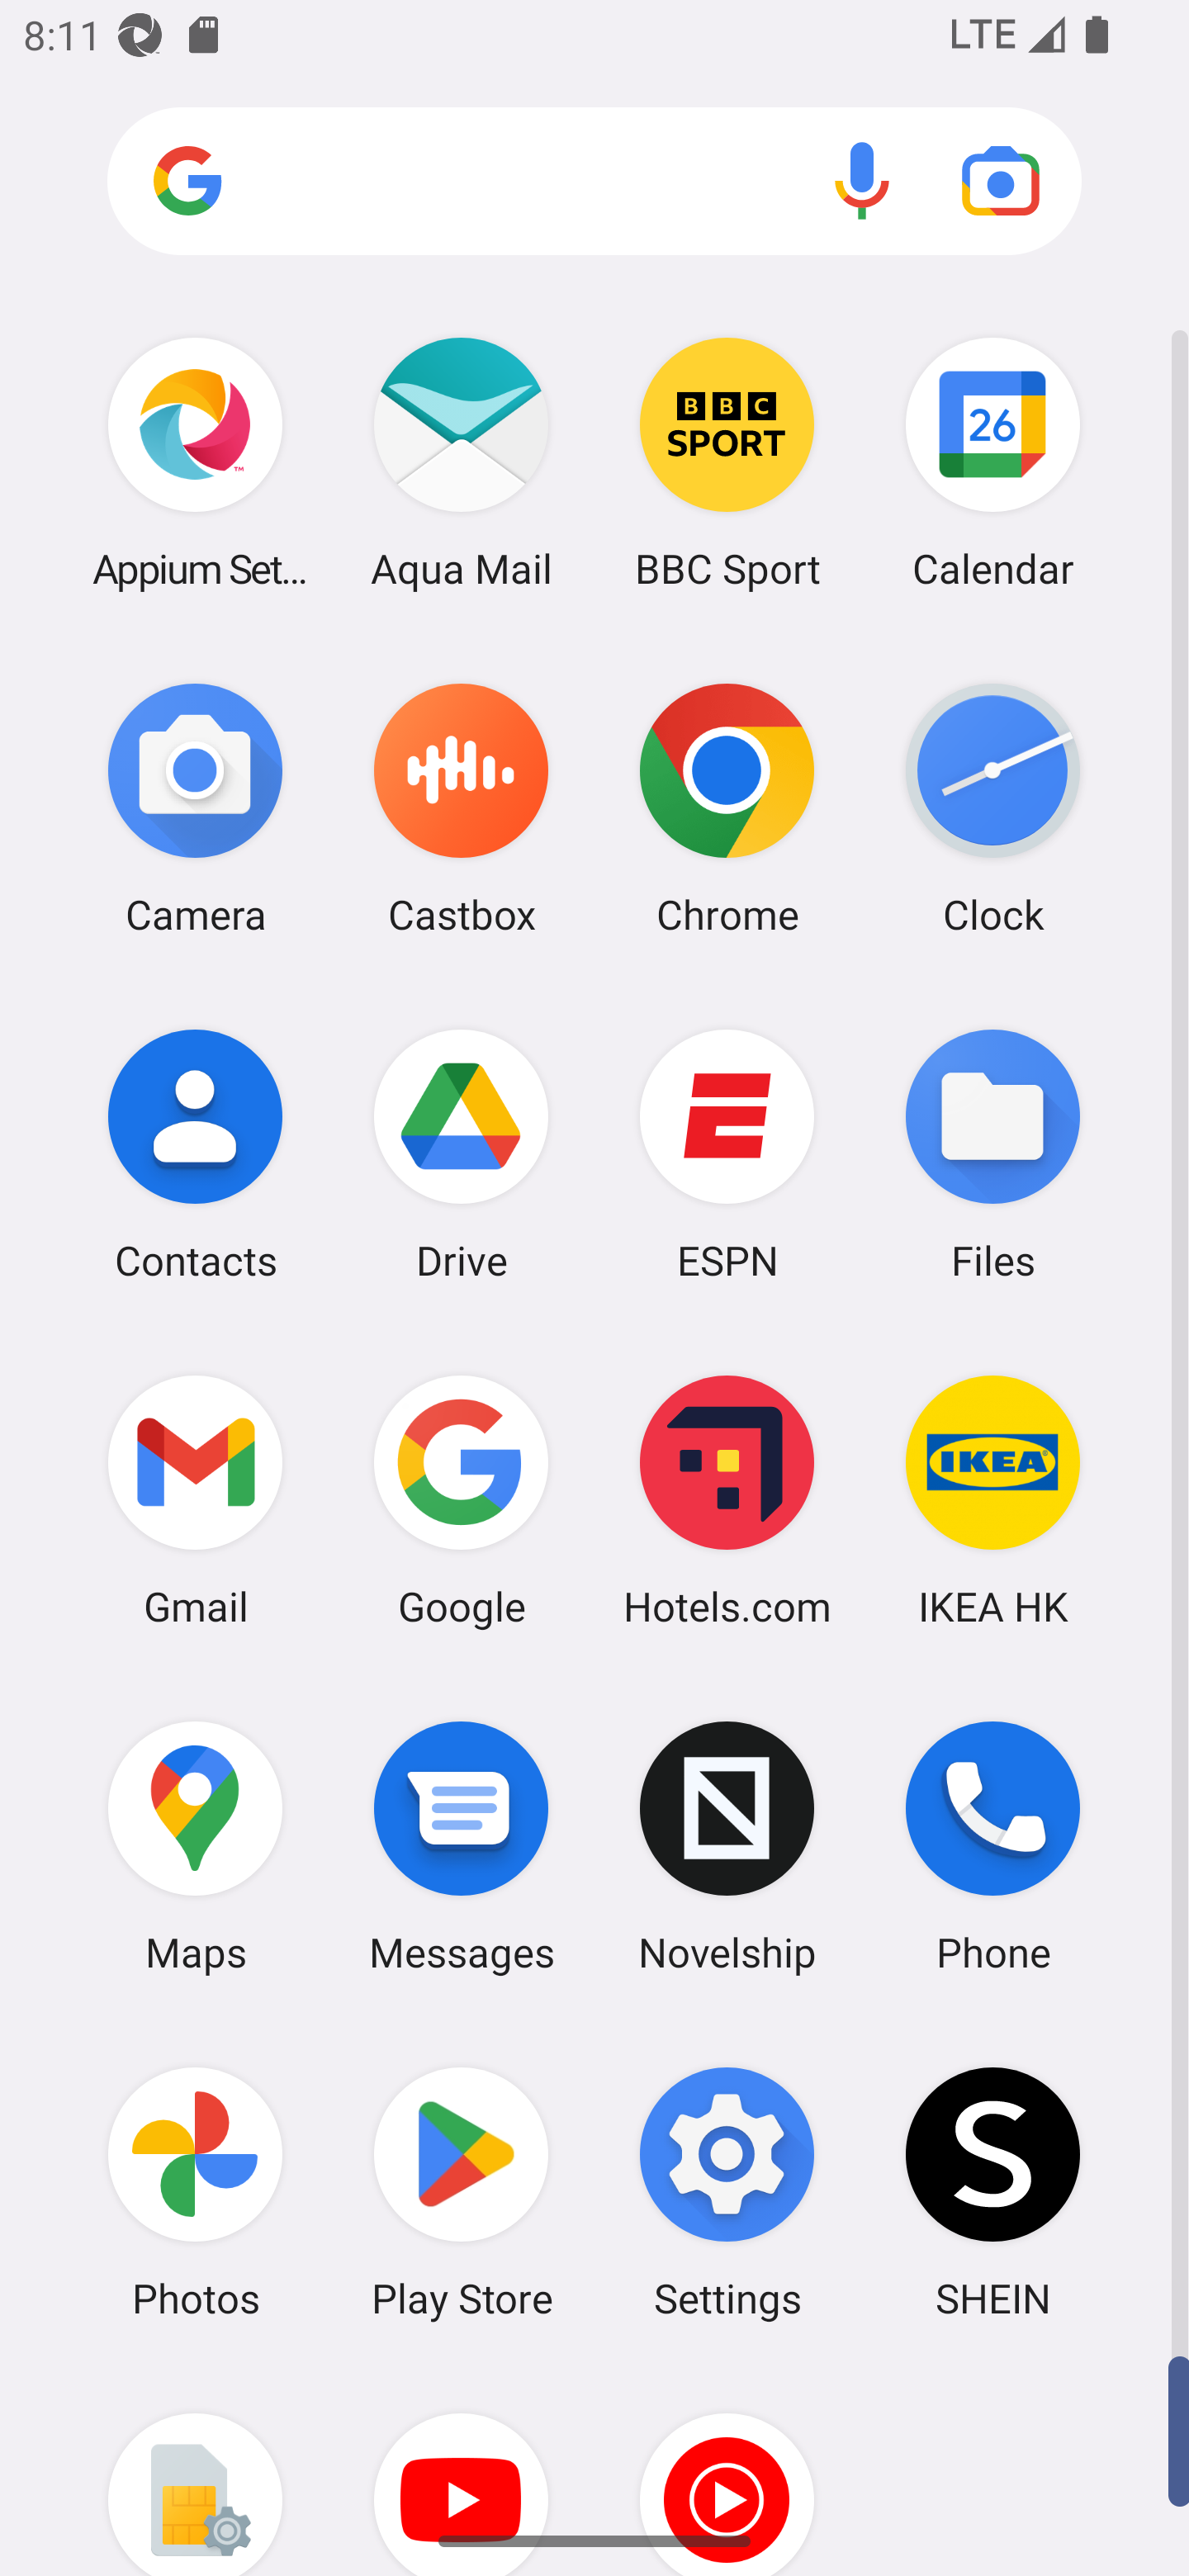 The width and height of the screenshot is (1189, 2576). Describe the element at coordinates (862, 180) in the screenshot. I see `Voice search` at that location.